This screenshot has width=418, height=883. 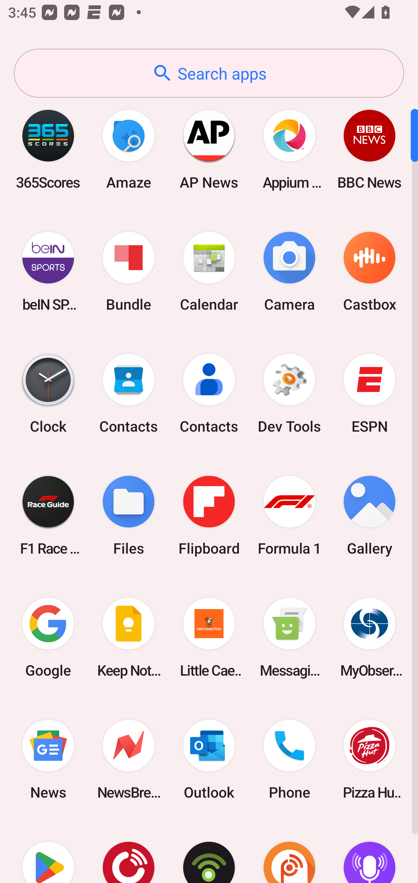 What do you see at coordinates (48, 271) in the screenshot?
I see `beIN SPORTS` at bounding box center [48, 271].